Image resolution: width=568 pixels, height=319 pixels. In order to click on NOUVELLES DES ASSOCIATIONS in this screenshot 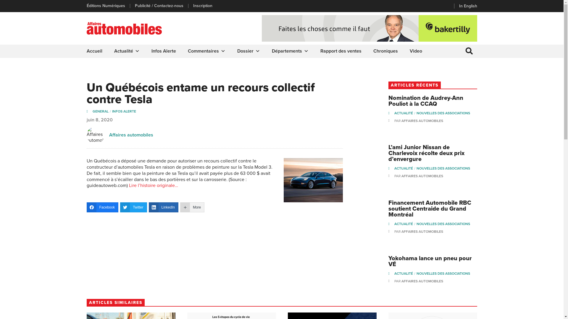, I will do `click(443, 168)`.